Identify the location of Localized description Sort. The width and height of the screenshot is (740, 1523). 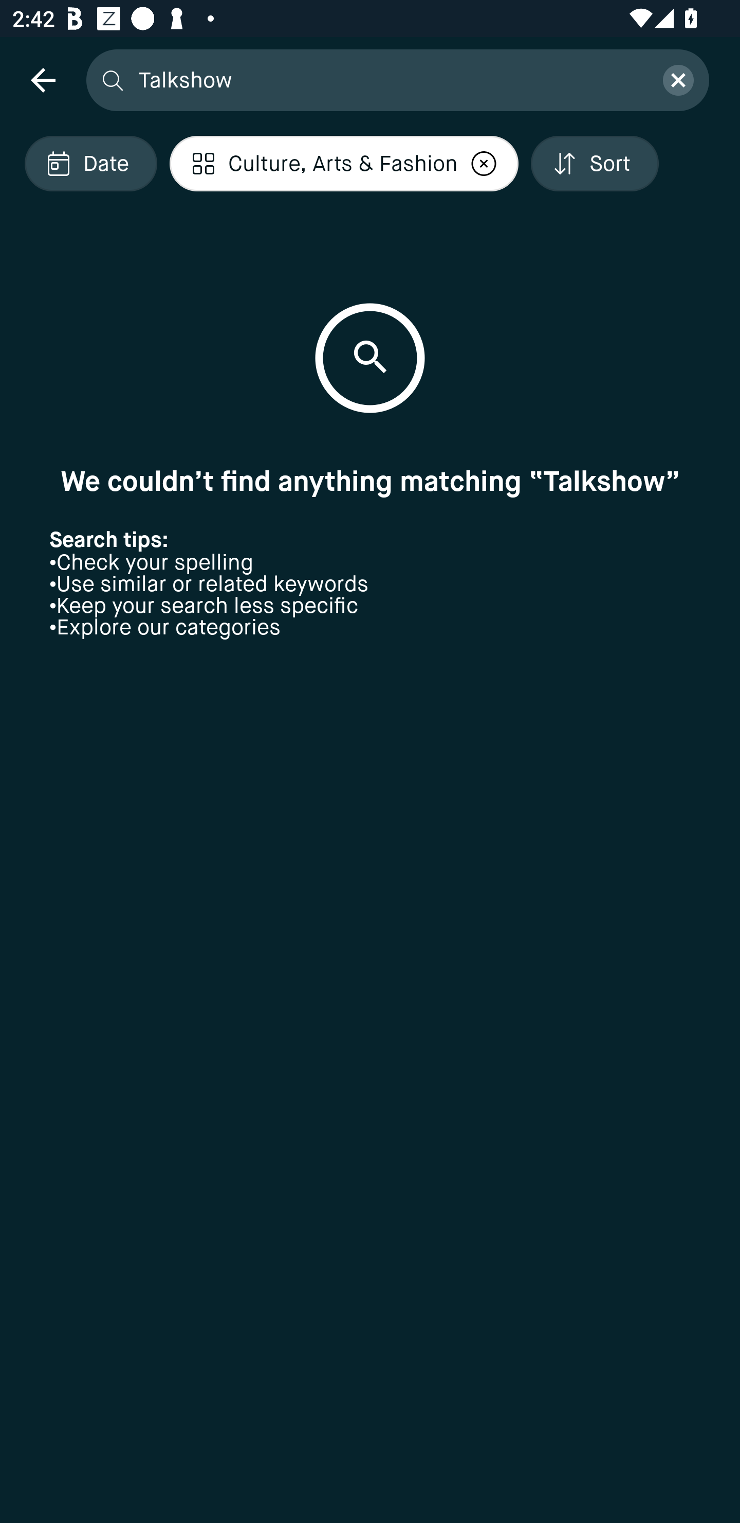
(594, 164).